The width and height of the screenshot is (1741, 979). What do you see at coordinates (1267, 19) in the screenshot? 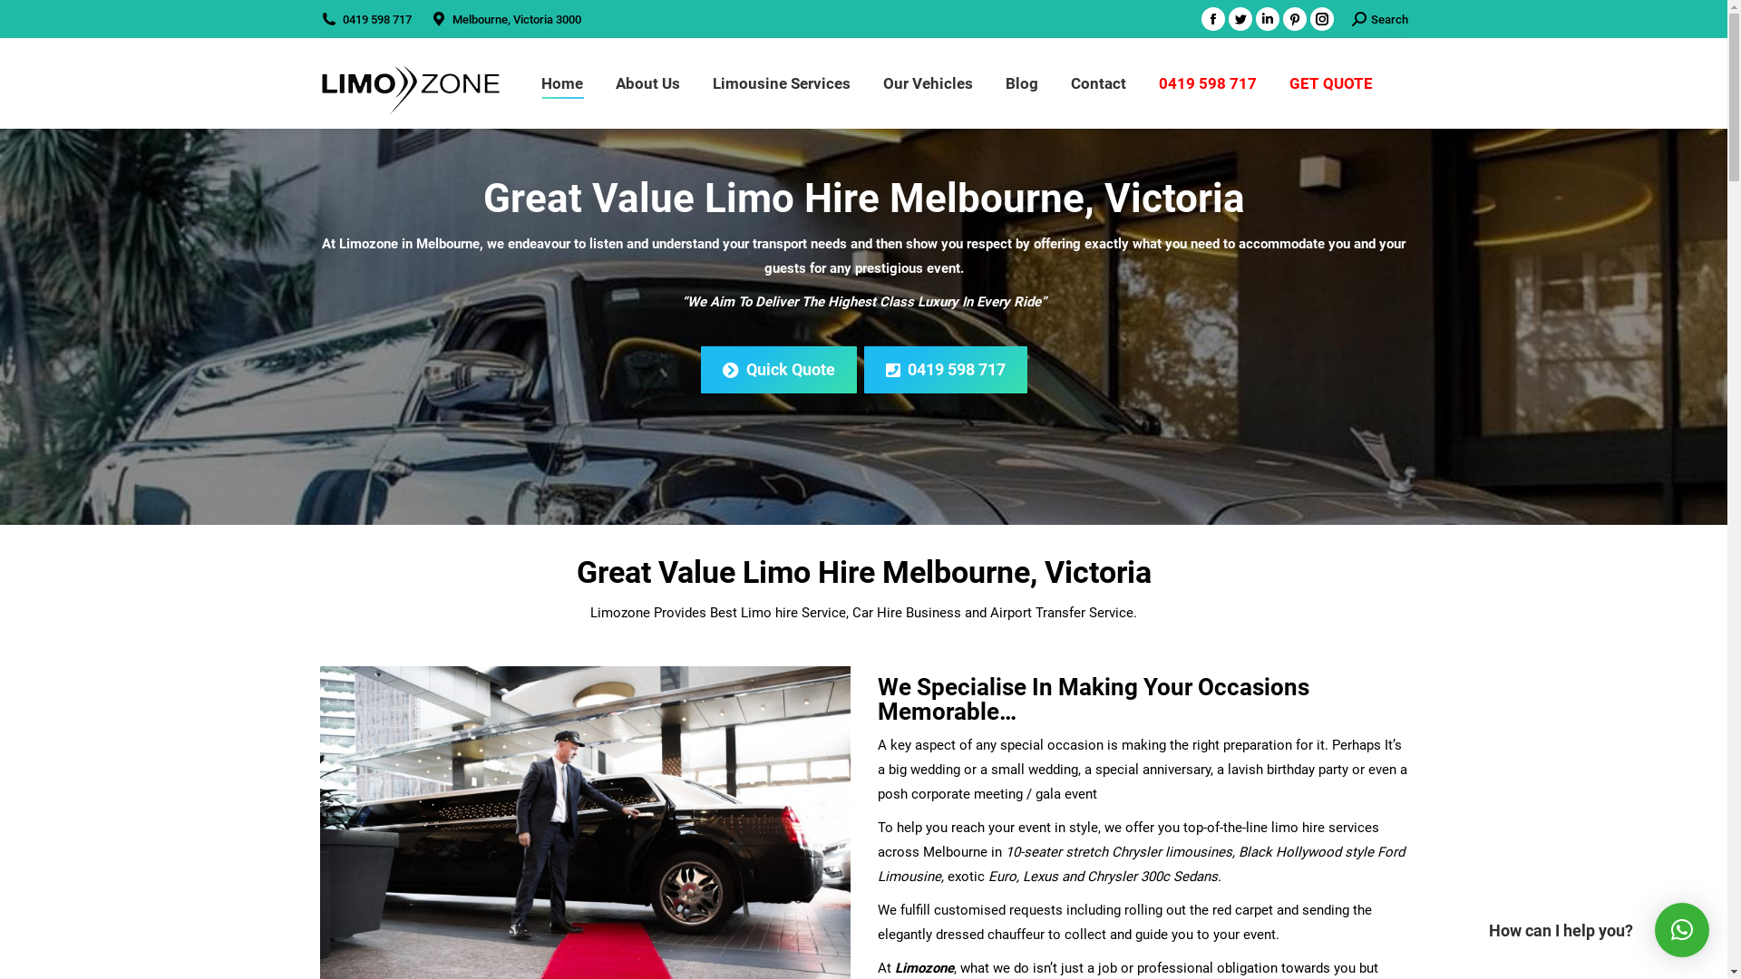
I see `Linkedin page opens in new window` at bounding box center [1267, 19].